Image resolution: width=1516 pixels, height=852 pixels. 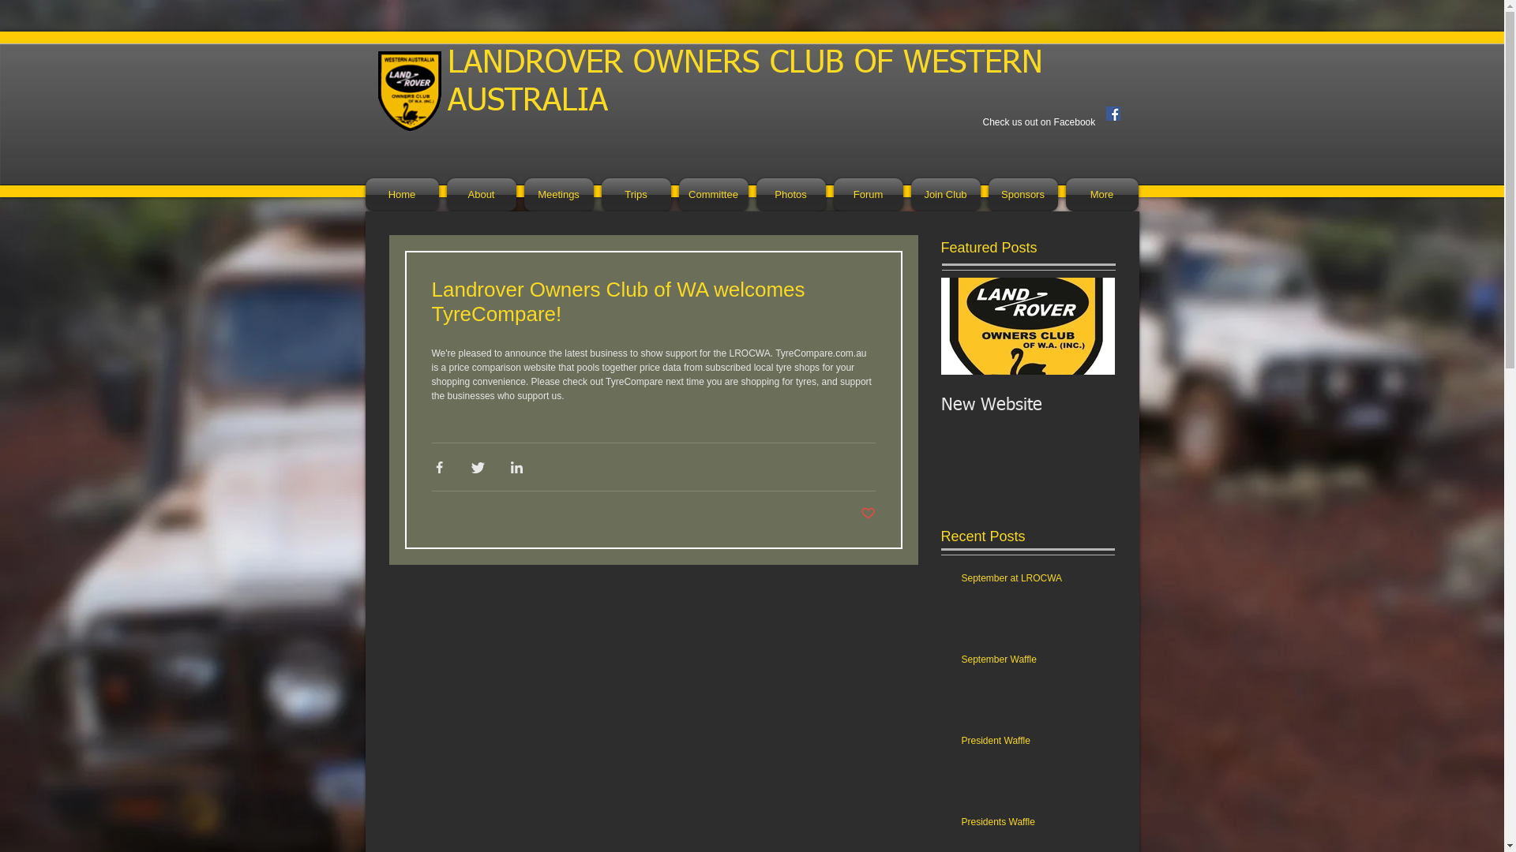 I want to click on Post not marked as liked, so click(x=869, y=514).